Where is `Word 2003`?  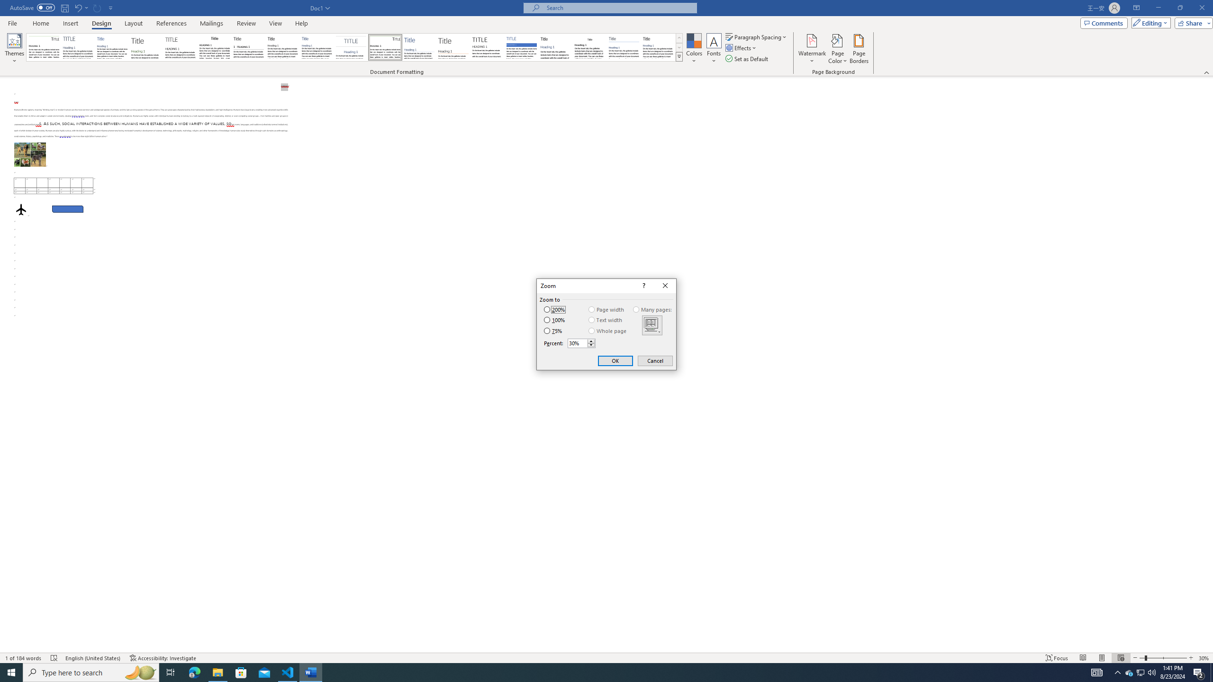 Word 2003 is located at coordinates (589, 47).